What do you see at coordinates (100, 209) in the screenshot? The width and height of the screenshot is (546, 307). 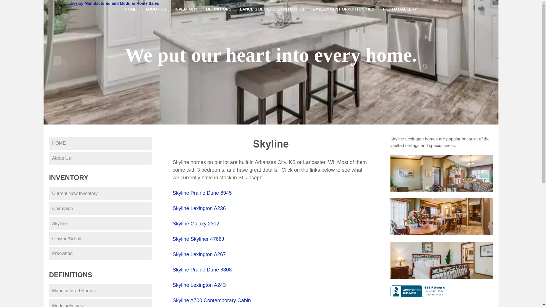 I see `Champion` at bounding box center [100, 209].